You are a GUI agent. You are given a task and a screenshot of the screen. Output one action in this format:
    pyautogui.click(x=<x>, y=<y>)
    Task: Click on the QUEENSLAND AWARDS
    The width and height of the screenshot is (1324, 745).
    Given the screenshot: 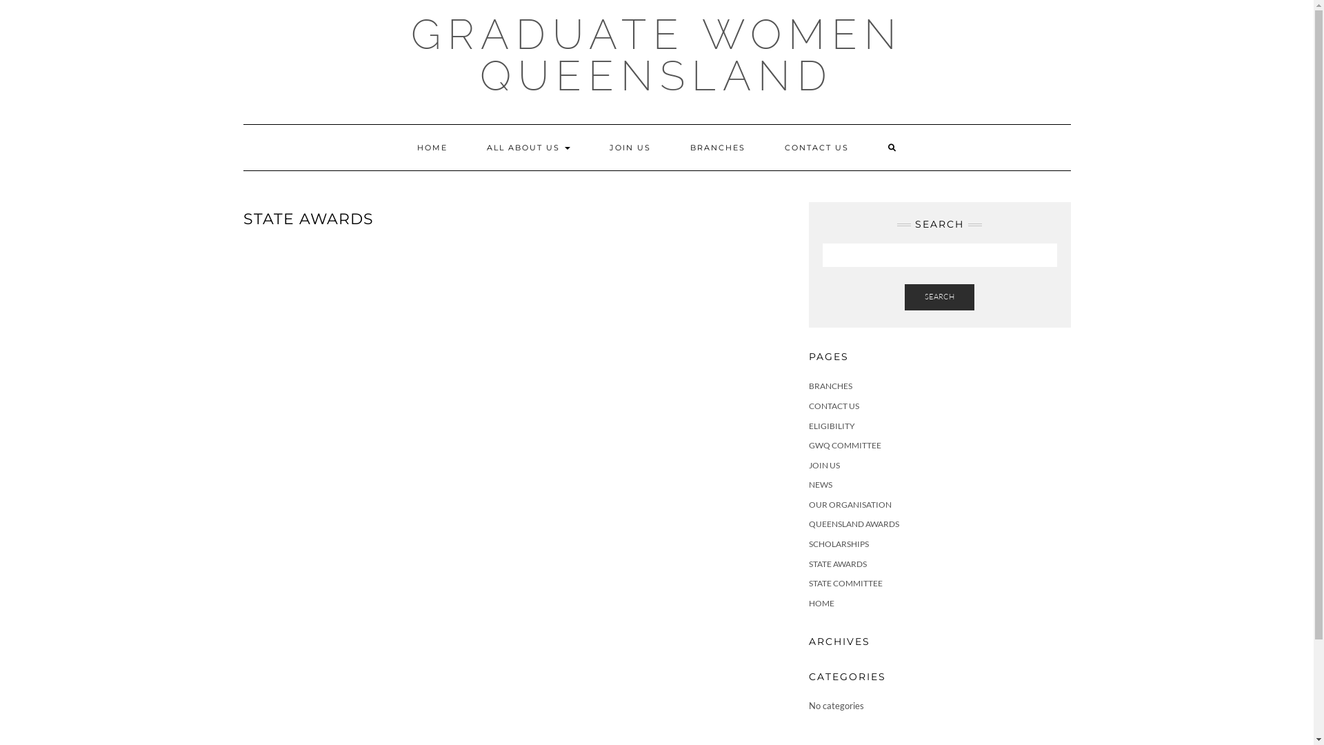 What is the action you would take?
    pyautogui.click(x=854, y=524)
    